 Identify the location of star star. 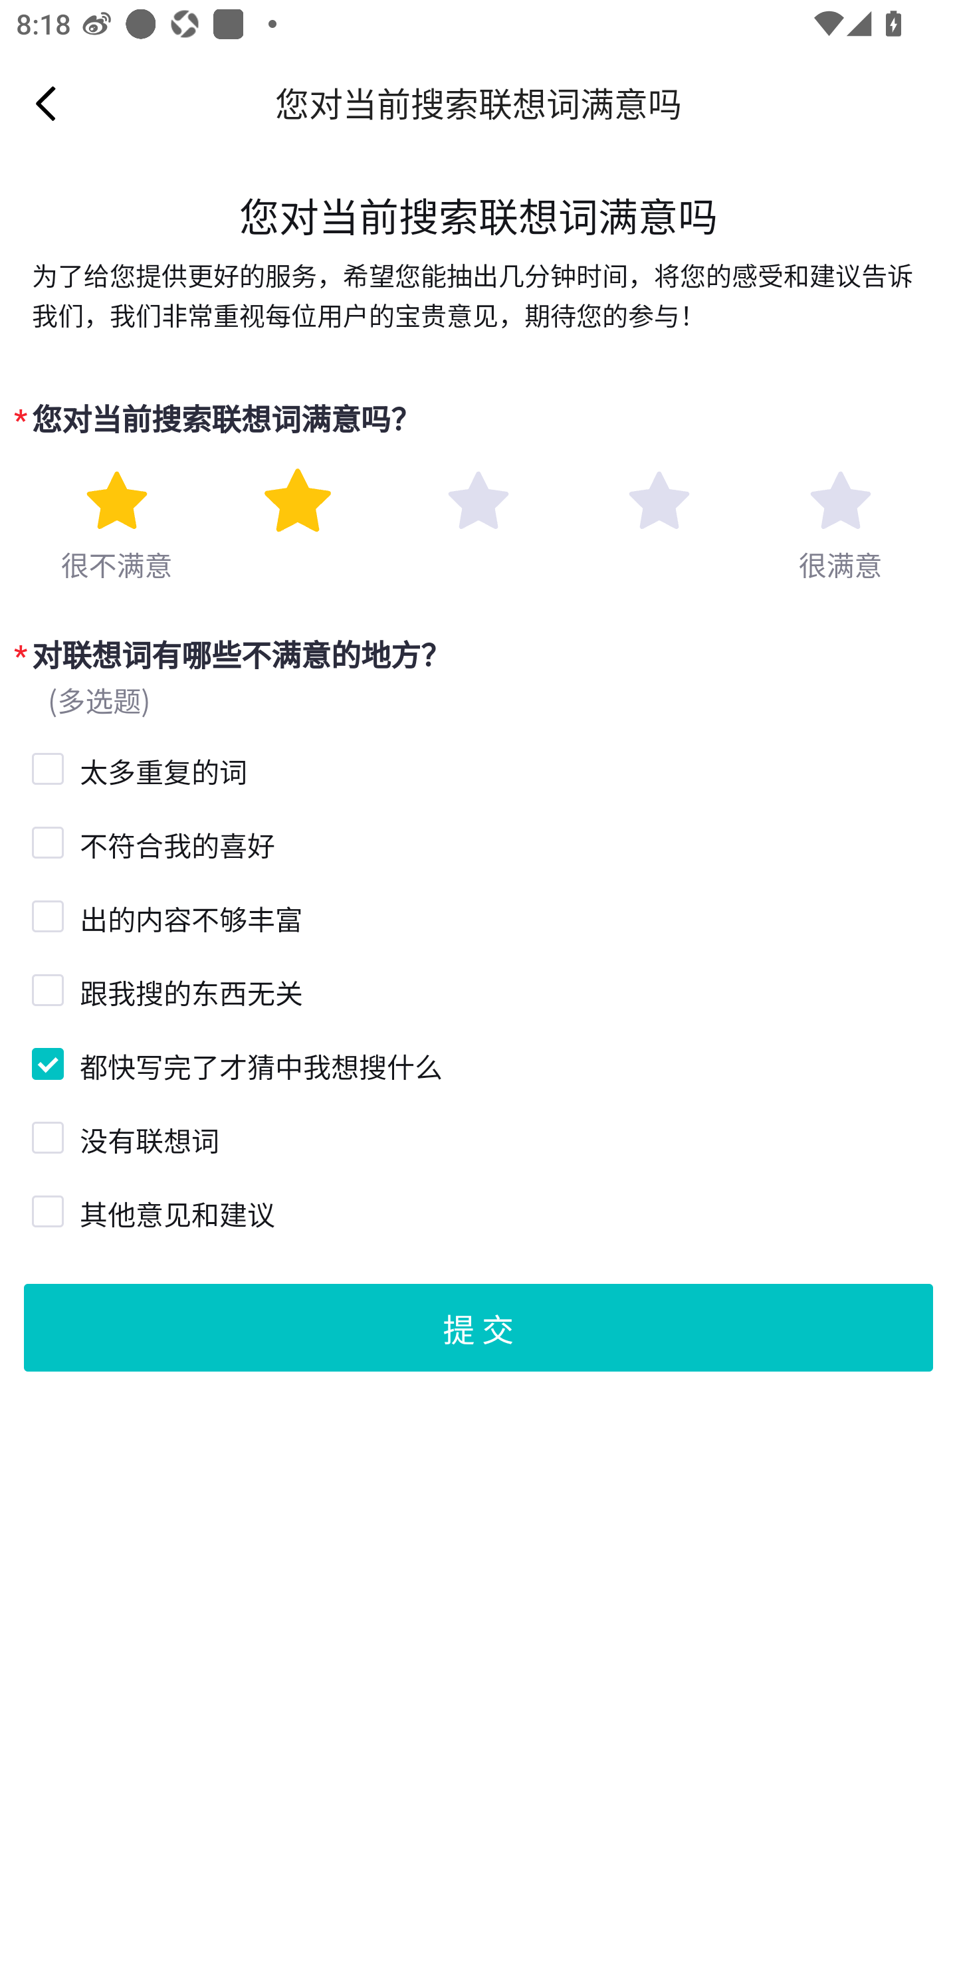
(840, 501).